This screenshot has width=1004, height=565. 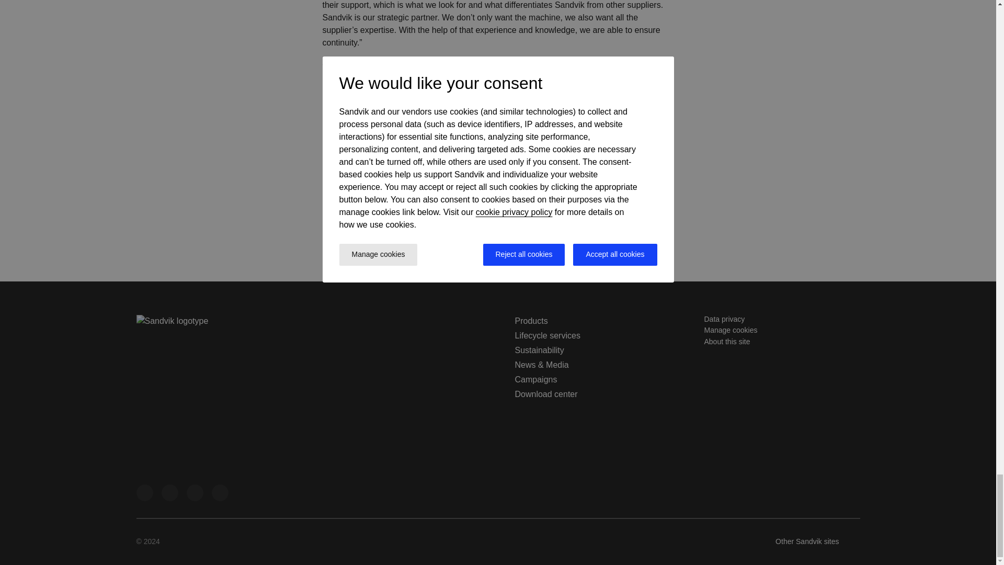 What do you see at coordinates (724, 319) in the screenshot?
I see `Data privacy` at bounding box center [724, 319].